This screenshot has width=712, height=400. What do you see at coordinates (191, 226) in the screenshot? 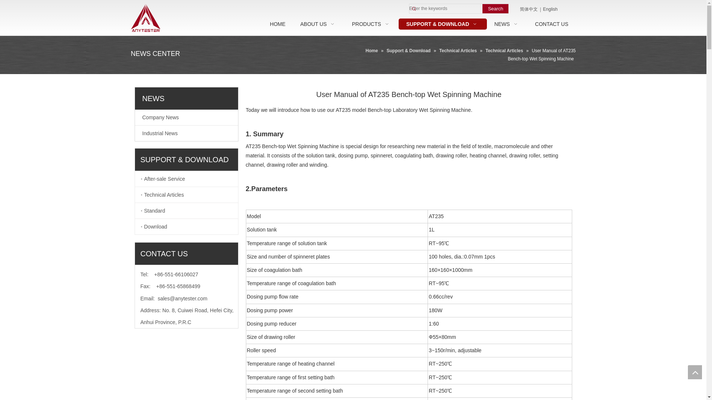
I see `Download` at bounding box center [191, 226].